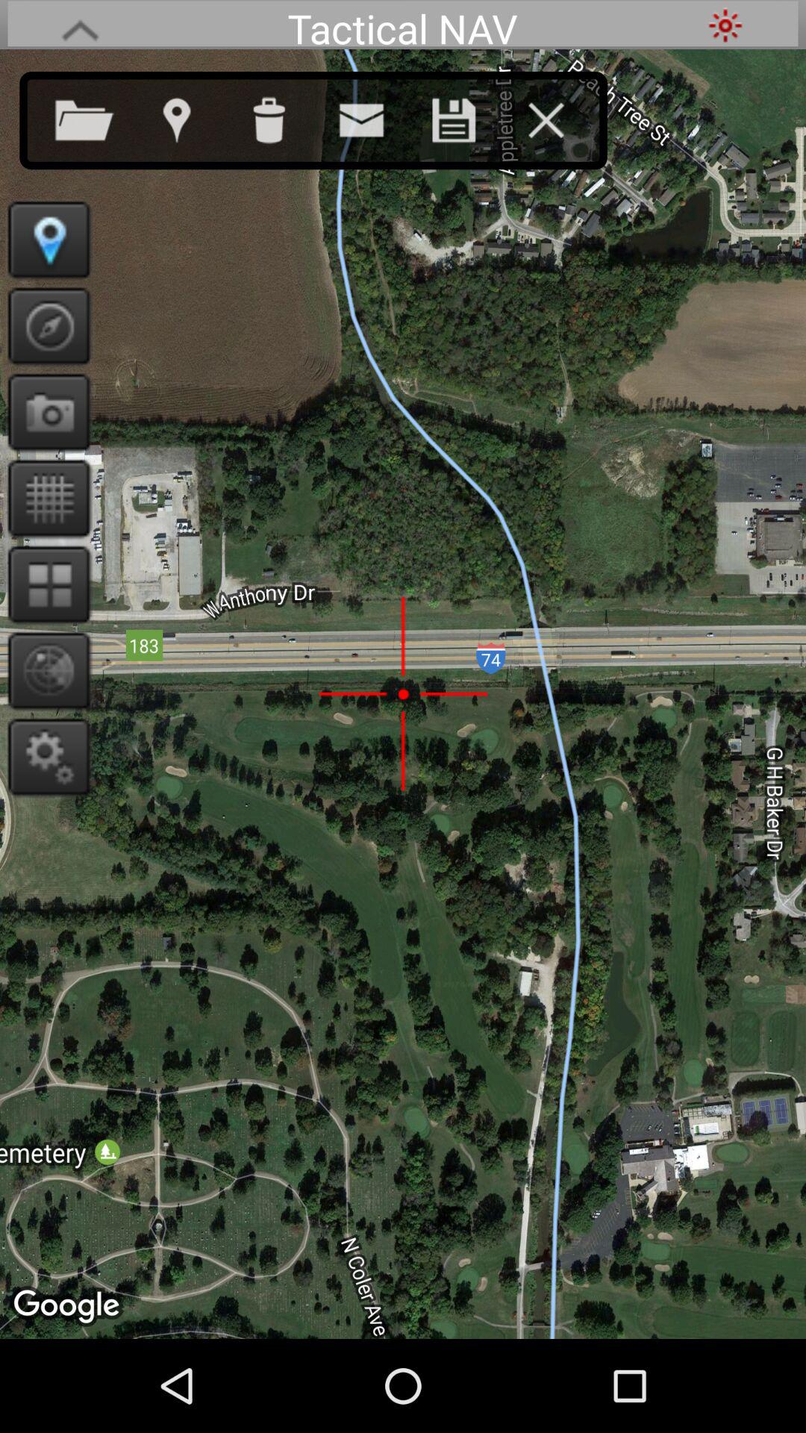 Image resolution: width=806 pixels, height=1433 pixels. Describe the element at coordinates (45, 412) in the screenshot. I see `photos` at that location.